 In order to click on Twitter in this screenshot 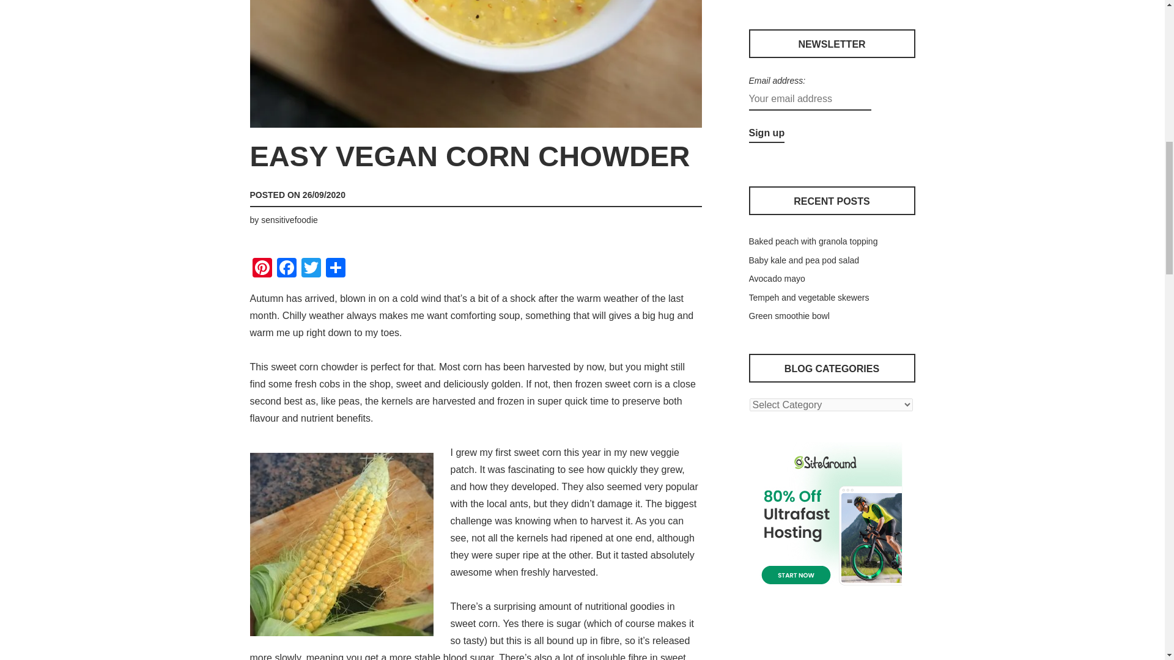, I will do `click(311, 269)`.